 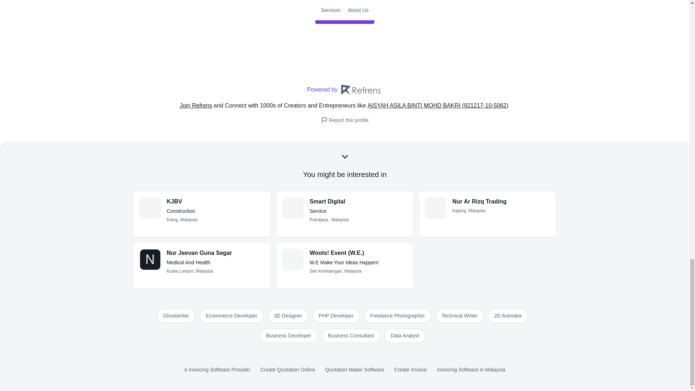 I want to click on Top freelance Ghostwriter, so click(x=176, y=316).